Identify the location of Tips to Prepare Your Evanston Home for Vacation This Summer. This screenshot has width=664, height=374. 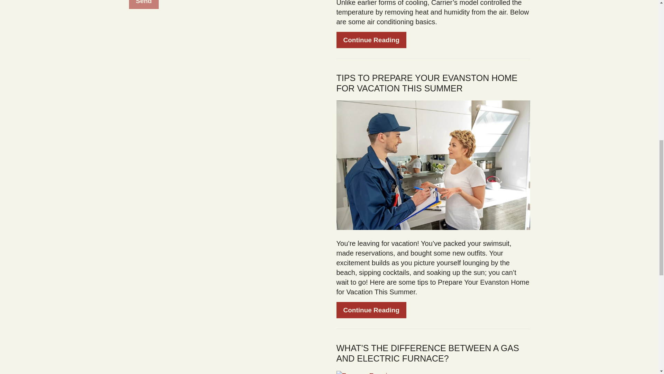
(433, 164).